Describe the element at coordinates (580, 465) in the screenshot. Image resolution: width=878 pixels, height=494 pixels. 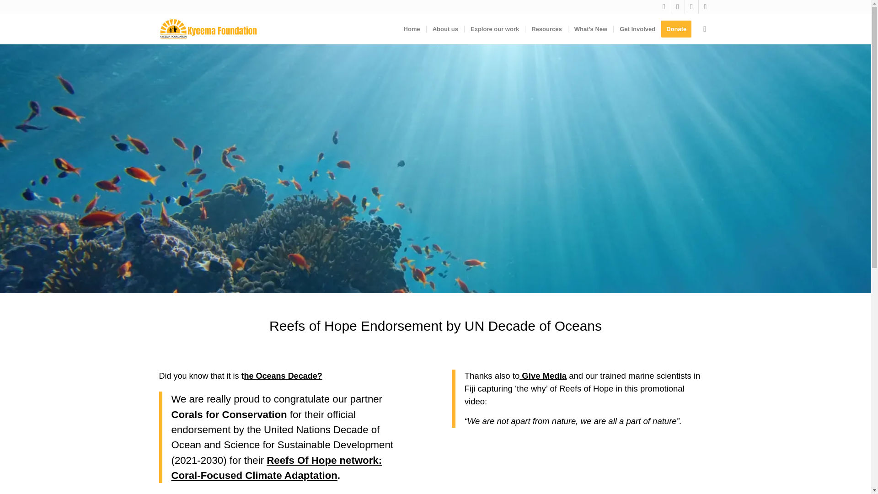
I see `YouTube video player` at that location.